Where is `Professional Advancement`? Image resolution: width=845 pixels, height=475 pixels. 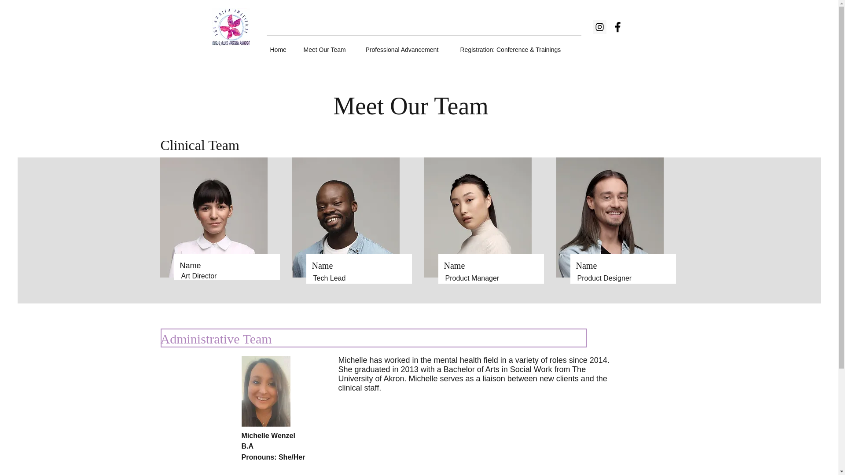
Professional Advancement is located at coordinates (408, 46).